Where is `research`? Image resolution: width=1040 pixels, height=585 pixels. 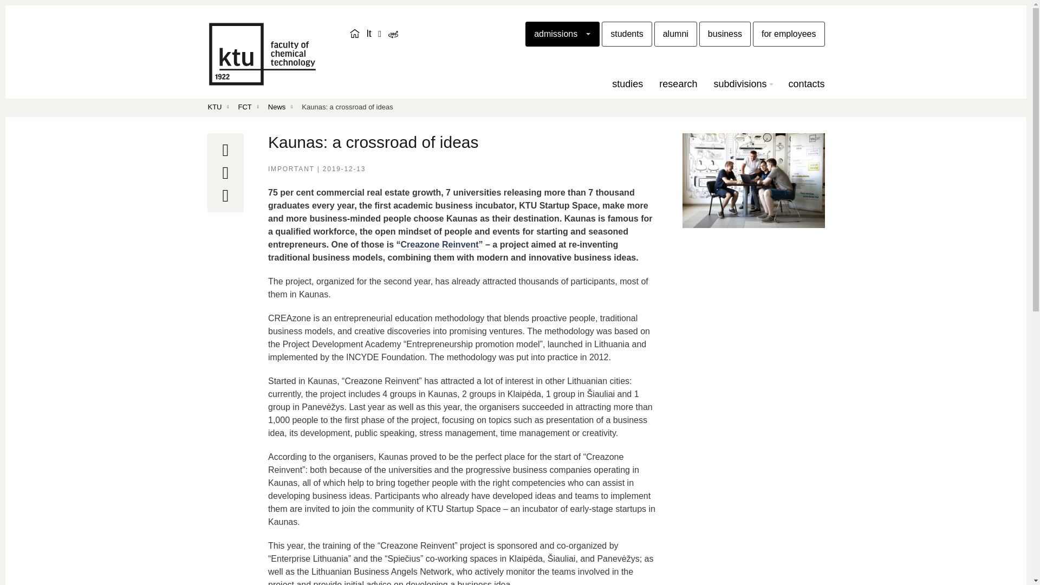
research is located at coordinates (678, 83).